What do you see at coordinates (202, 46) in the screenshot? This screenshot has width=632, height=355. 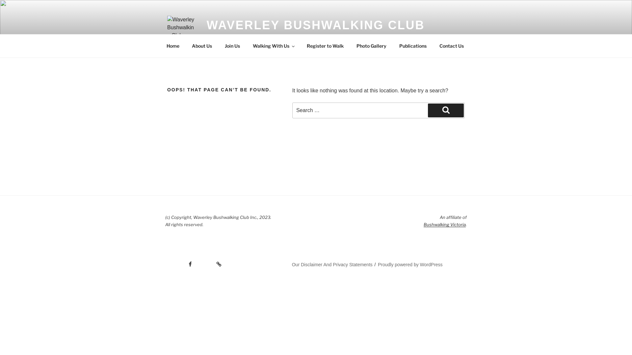 I see `About Us` at bounding box center [202, 46].